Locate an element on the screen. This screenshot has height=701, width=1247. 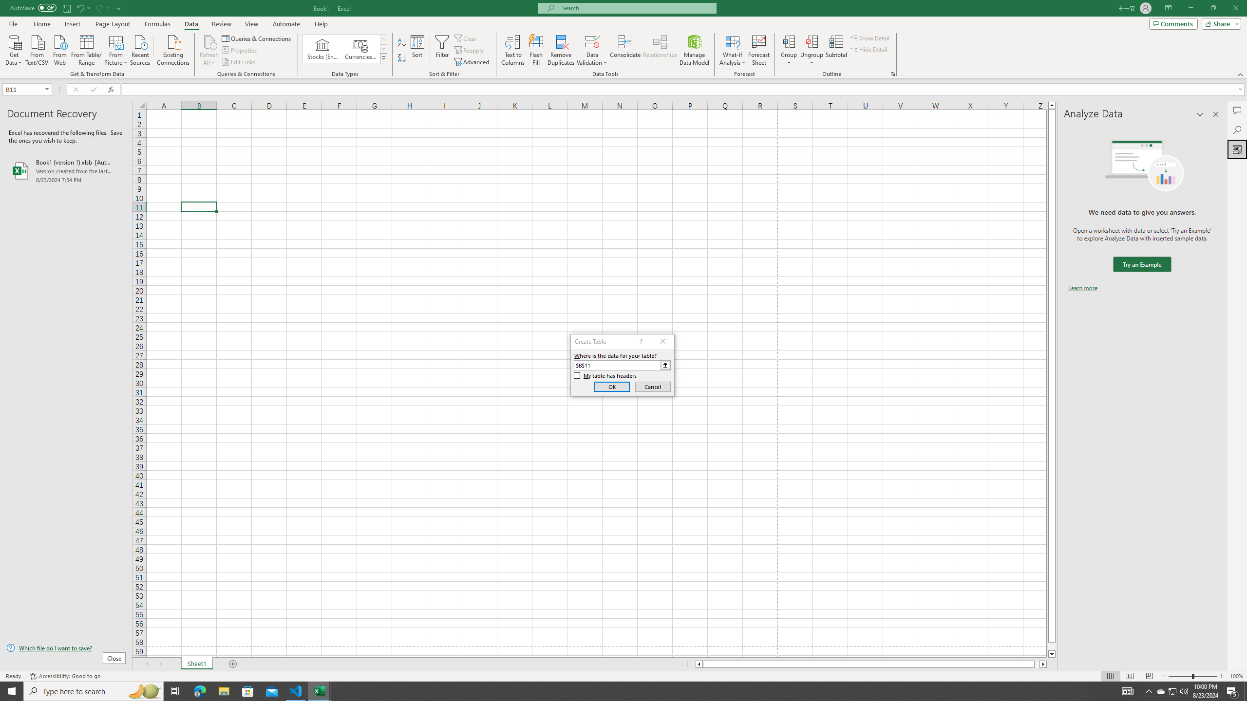
Microsoft search is located at coordinates (636, 8).